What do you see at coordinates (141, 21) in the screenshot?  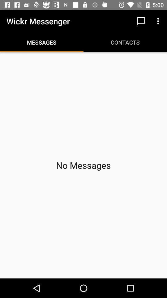 I see `select the icon above contacts item` at bounding box center [141, 21].